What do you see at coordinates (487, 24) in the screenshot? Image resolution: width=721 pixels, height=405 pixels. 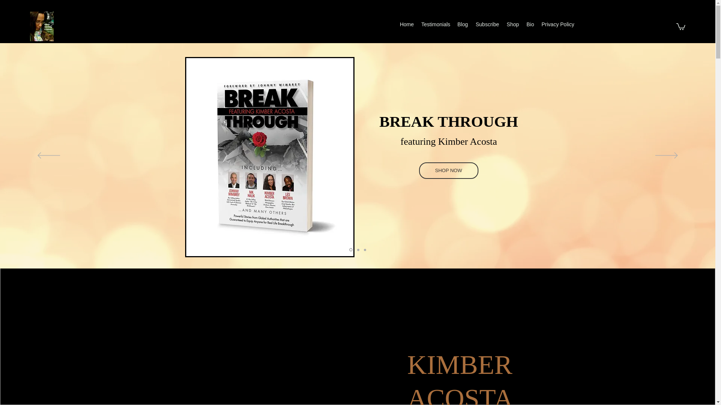 I see `Subscribe` at bounding box center [487, 24].